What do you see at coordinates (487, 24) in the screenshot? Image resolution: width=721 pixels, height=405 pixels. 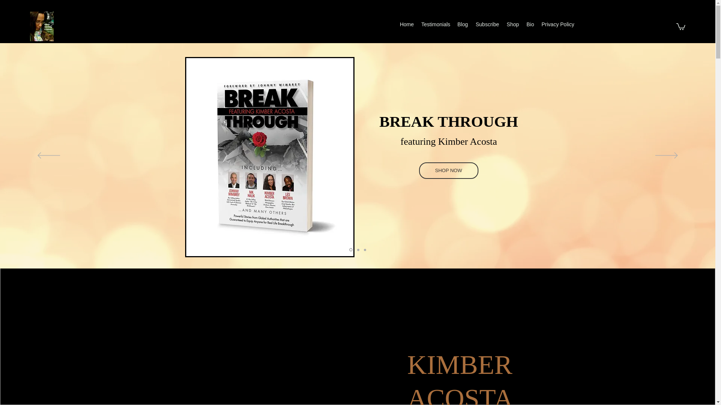 I see `Subscribe` at bounding box center [487, 24].